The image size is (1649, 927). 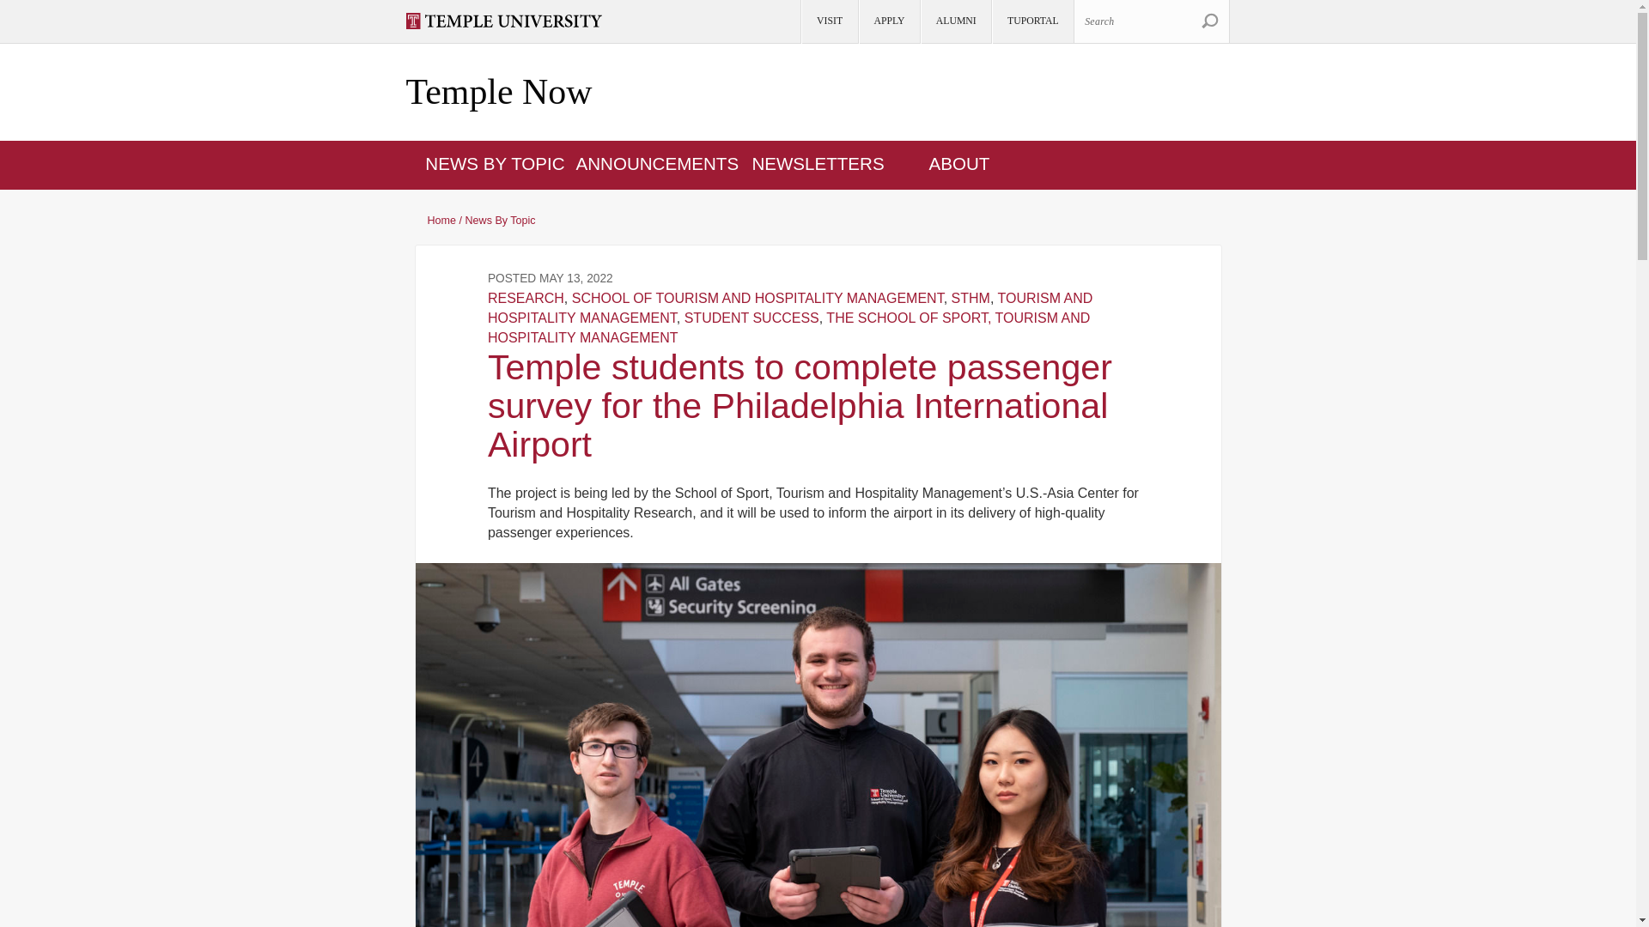 I want to click on NEWSLETTERS, so click(x=818, y=163).